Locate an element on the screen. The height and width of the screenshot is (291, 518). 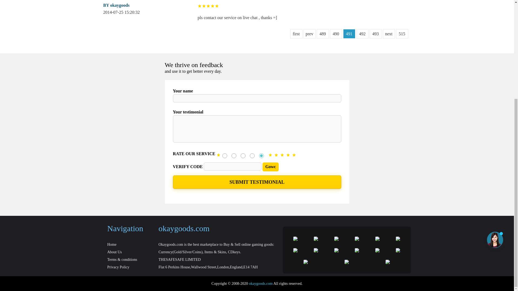
2 is located at coordinates (234, 156).